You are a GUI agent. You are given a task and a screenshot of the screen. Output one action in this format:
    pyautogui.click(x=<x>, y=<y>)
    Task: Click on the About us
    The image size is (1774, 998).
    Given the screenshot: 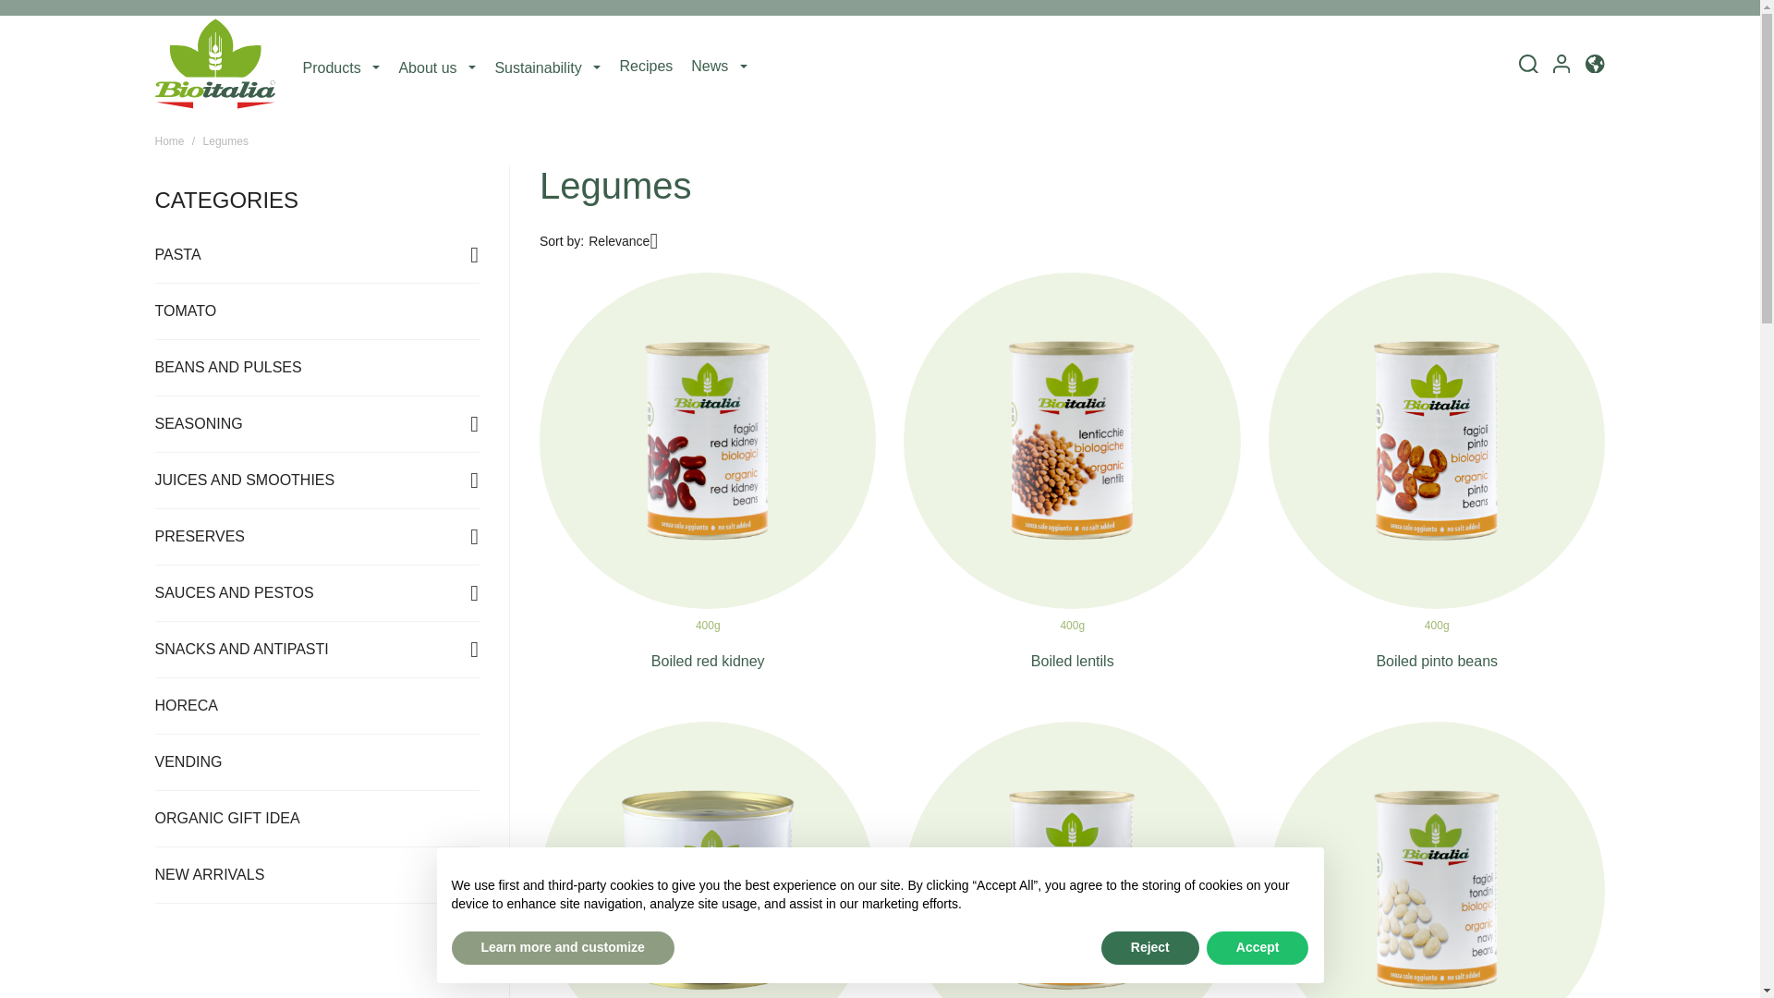 What is the action you would take?
    pyautogui.click(x=436, y=67)
    